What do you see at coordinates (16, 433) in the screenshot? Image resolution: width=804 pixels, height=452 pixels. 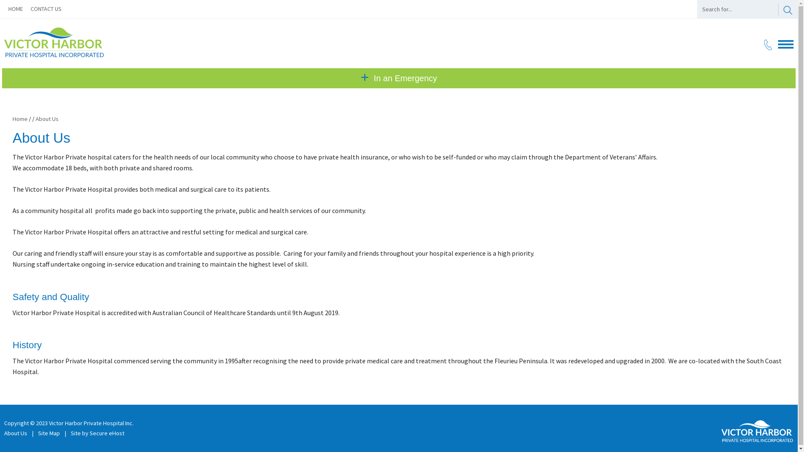 I see `About Us` at bounding box center [16, 433].